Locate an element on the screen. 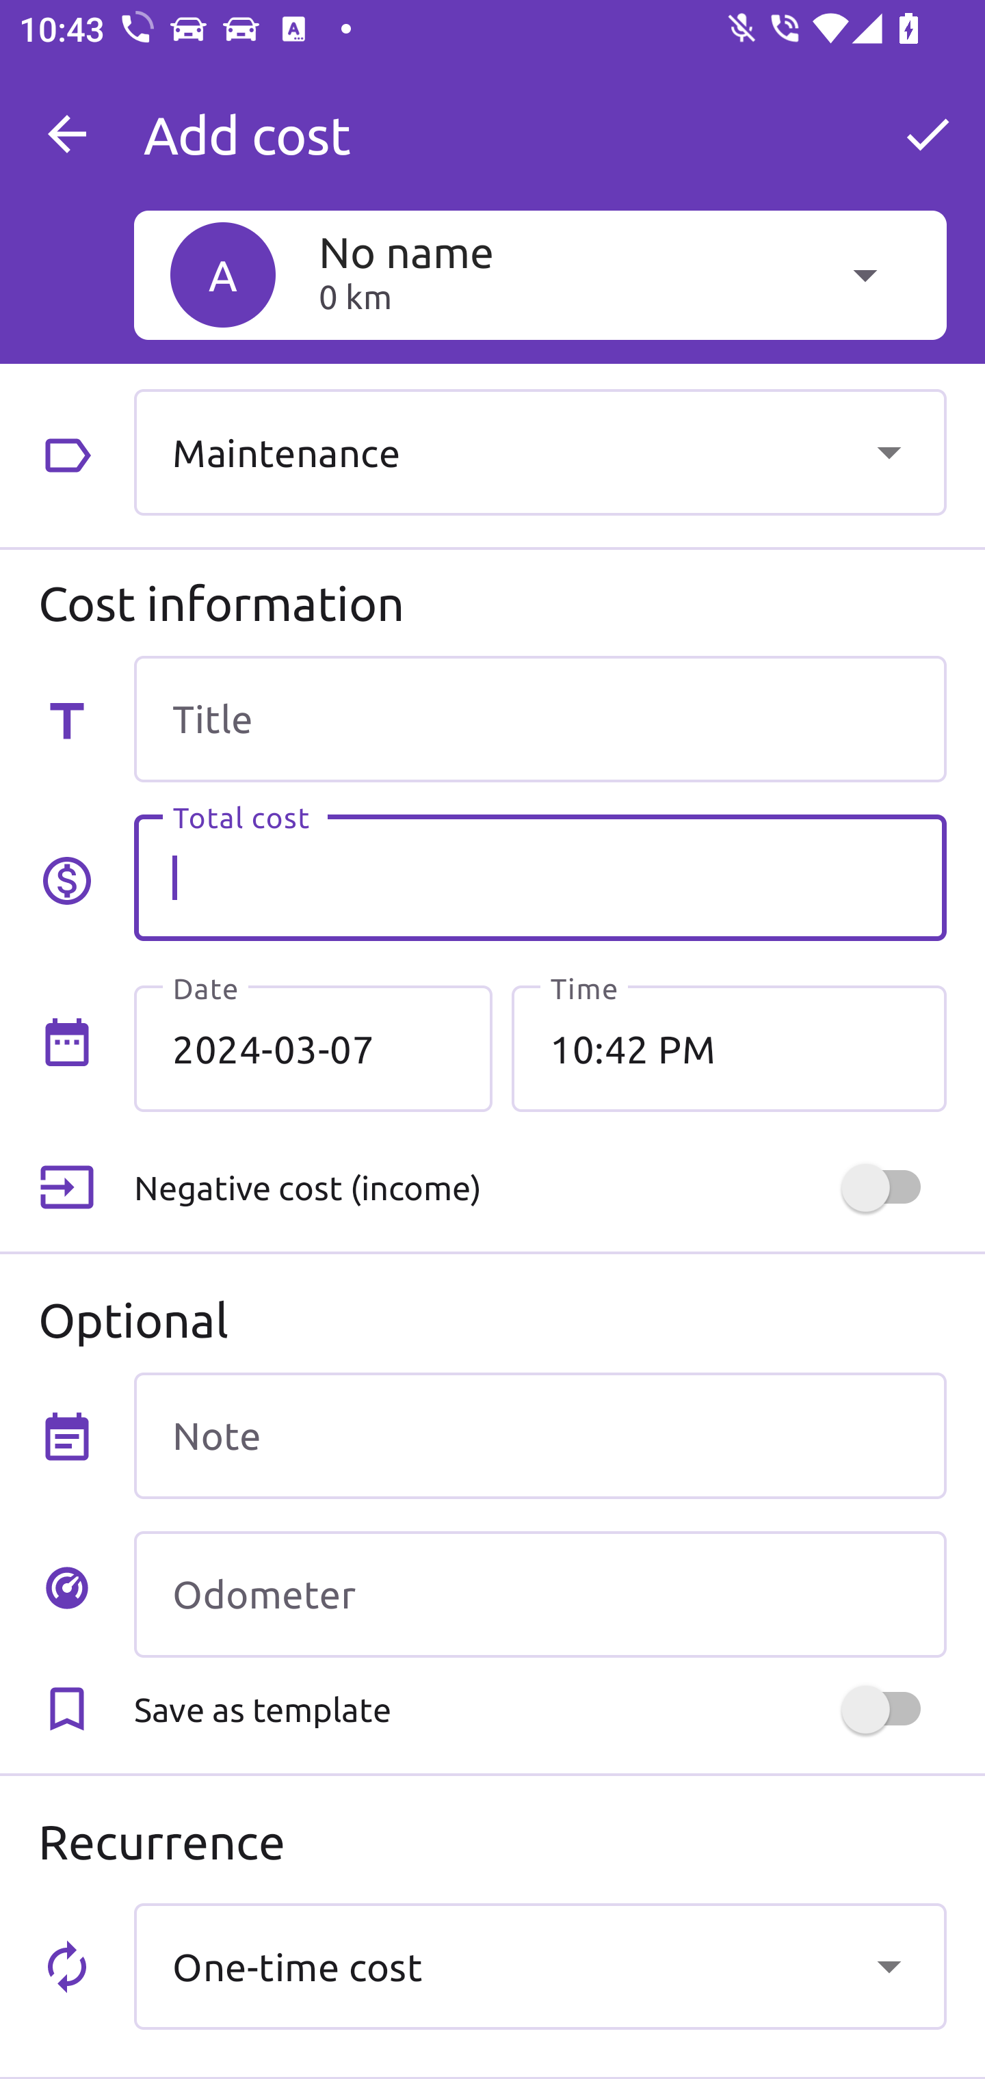 The image size is (985, 2079). Navigate up is located at coordinates (67, 134).